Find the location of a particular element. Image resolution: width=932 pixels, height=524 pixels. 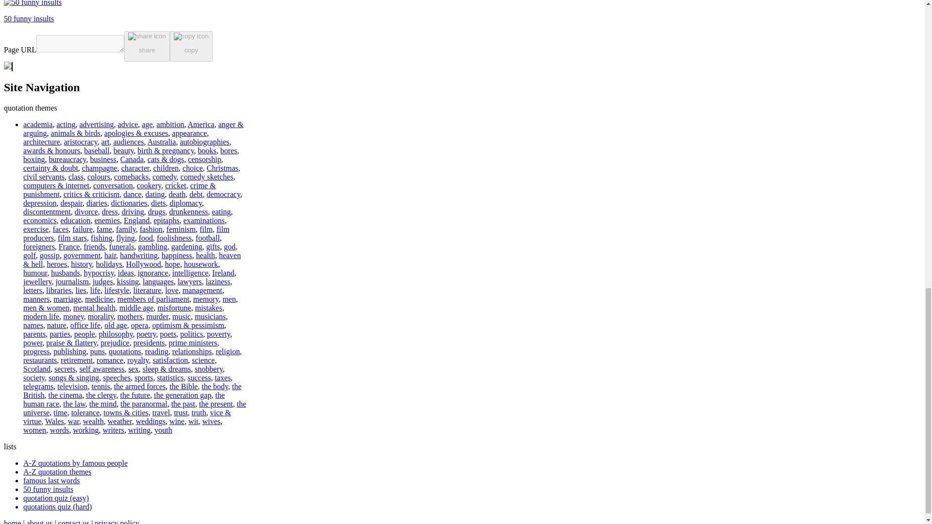

advice is located at coordinates (128, 124).